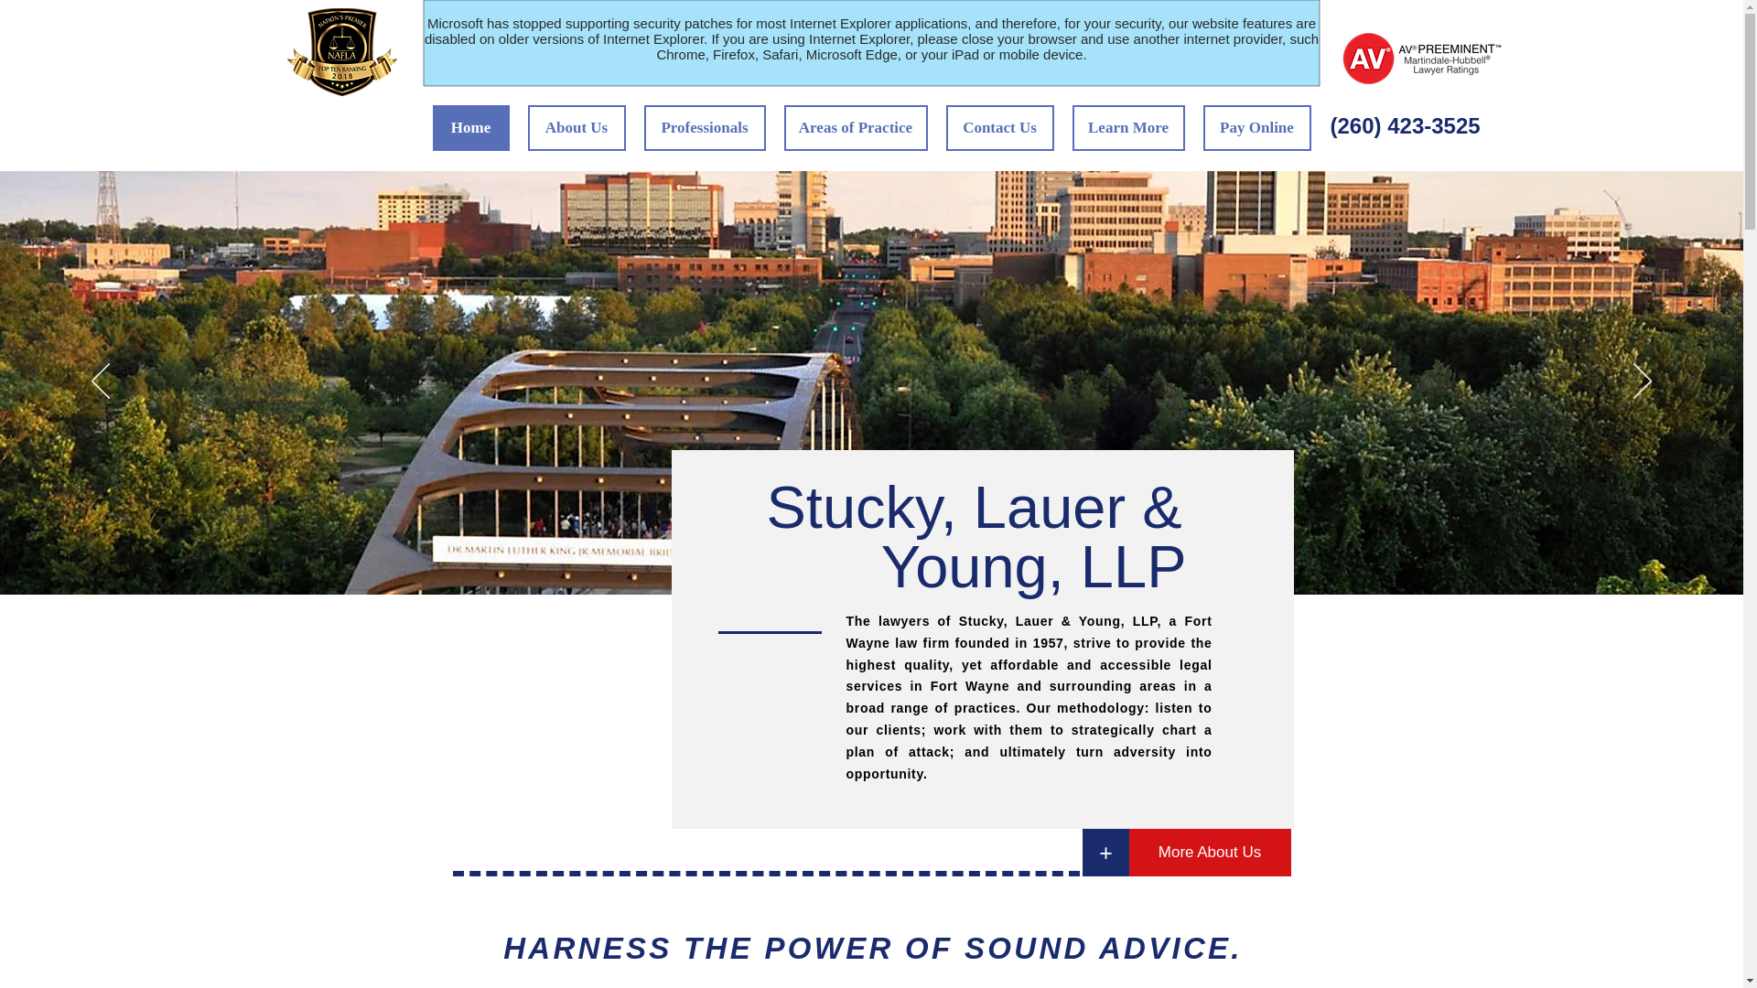 Image resolution: width=1757 pixels, height=988 pixels. What do you see at coordinates (705, 128) in the screenshot?
I see `Professionals` at bounding box center [705, 128].